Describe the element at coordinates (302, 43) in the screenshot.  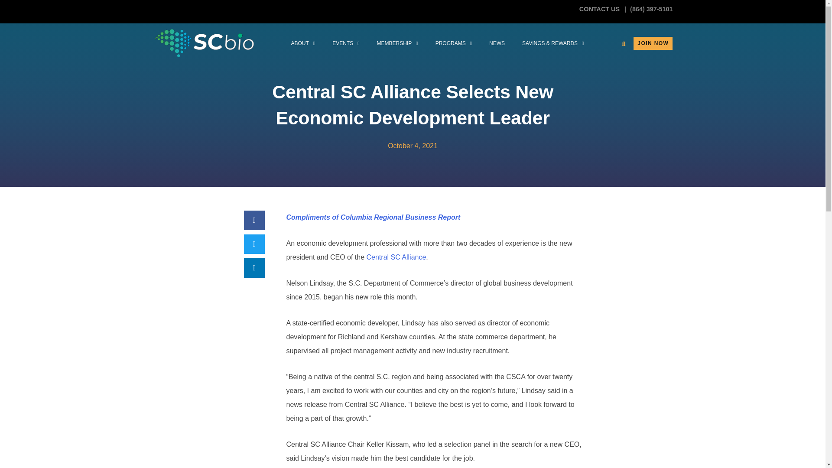
I see `ABOUT` at that location.